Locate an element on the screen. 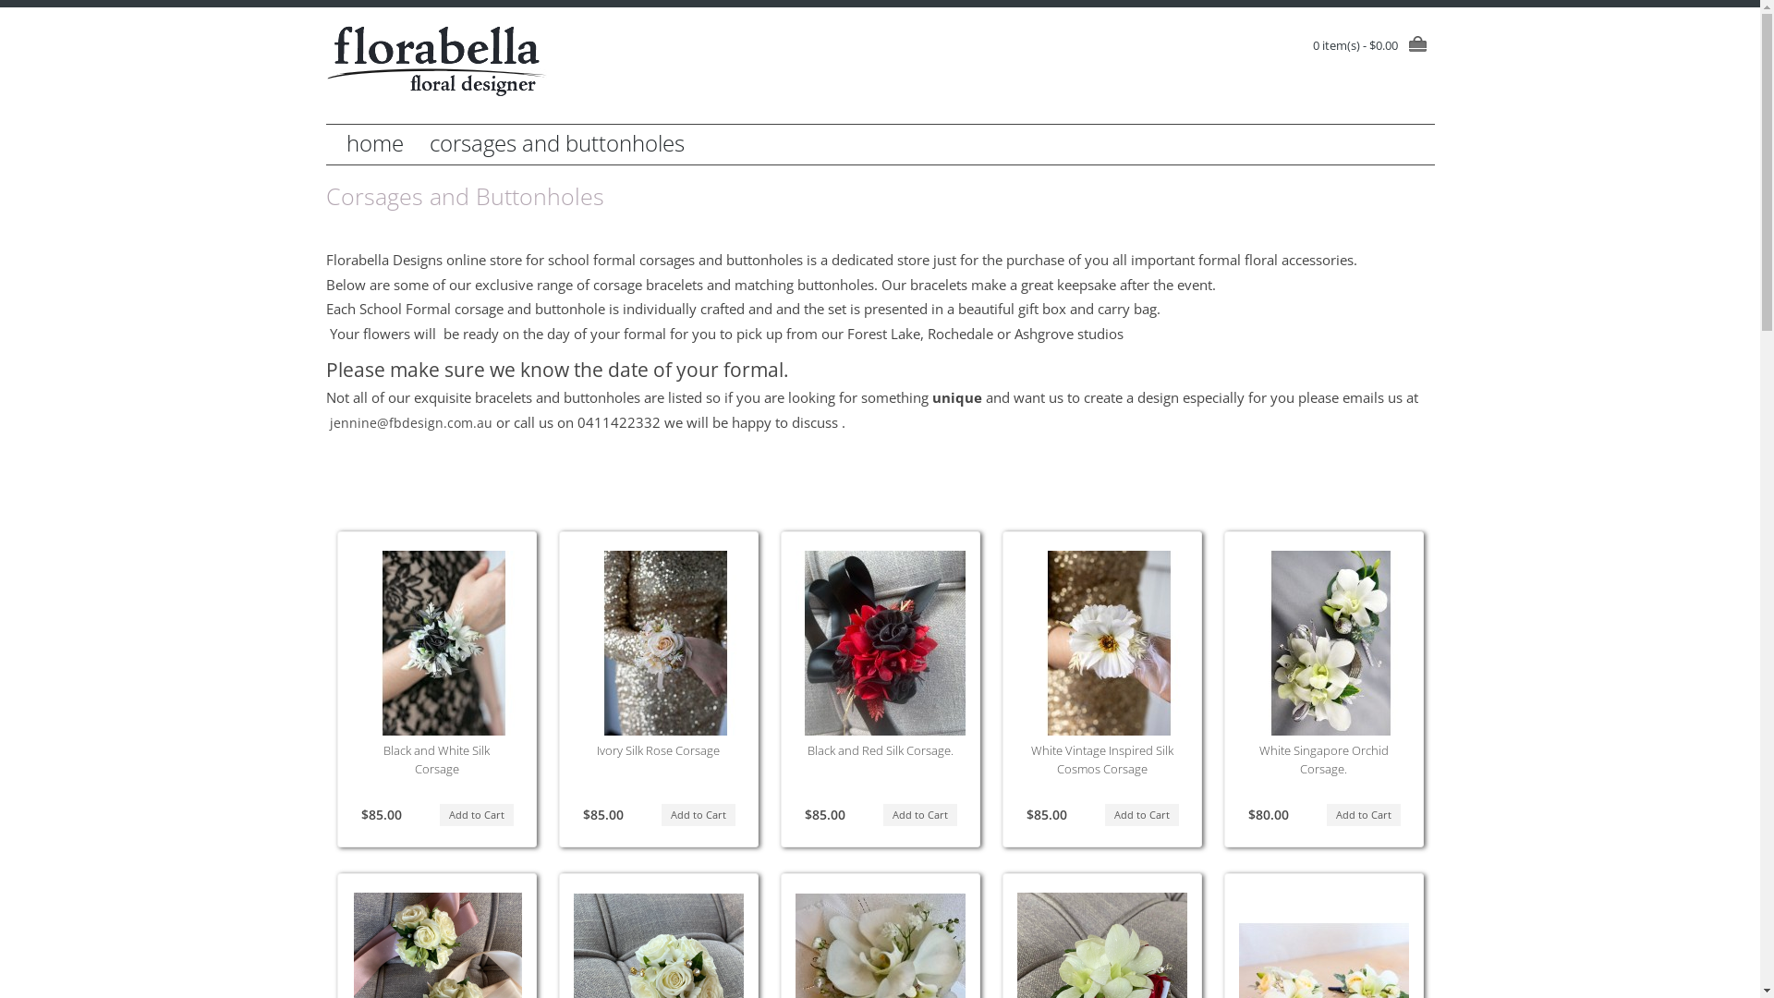 The height and width of the screenshot is (998, 1774). Florabella Design is located at coordinates (436, 61).